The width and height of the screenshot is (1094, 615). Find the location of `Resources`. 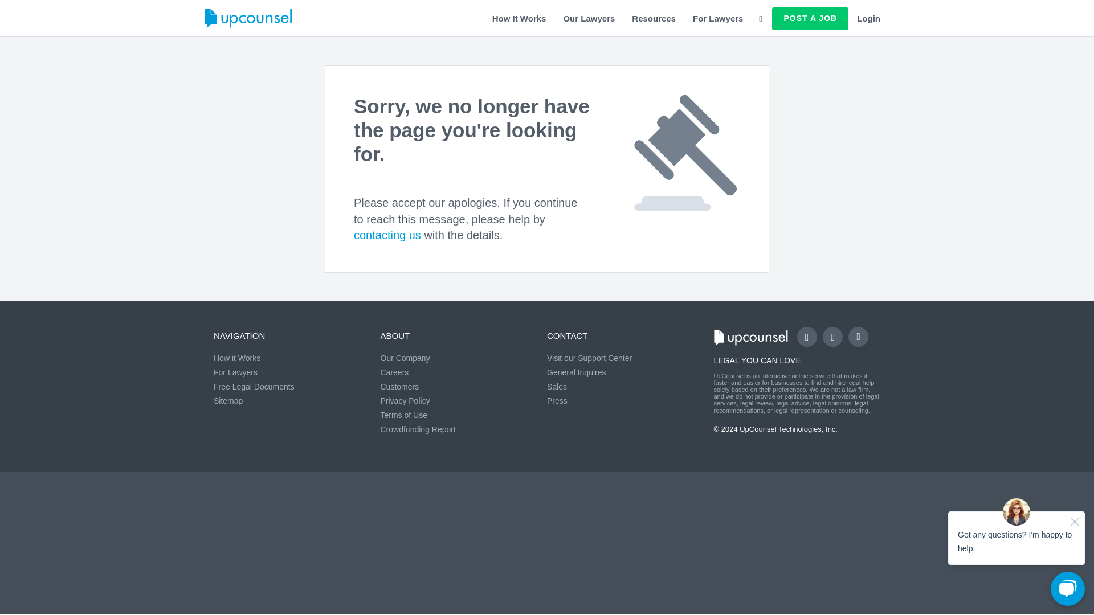

Resources is located at coordinates (654, 18).